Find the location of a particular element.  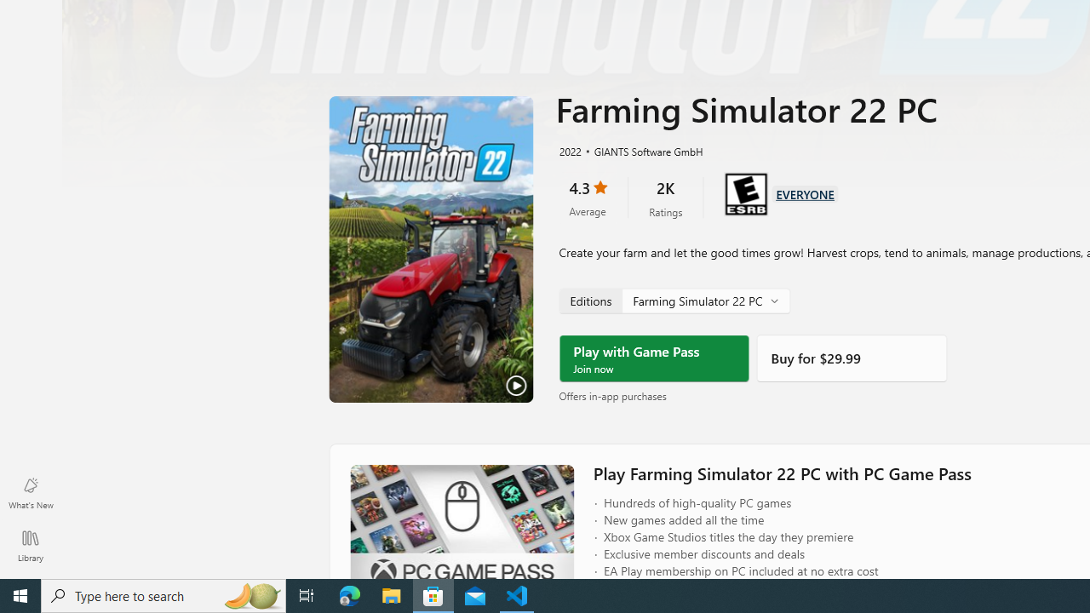

2022 is located at coordinates (569, 151).